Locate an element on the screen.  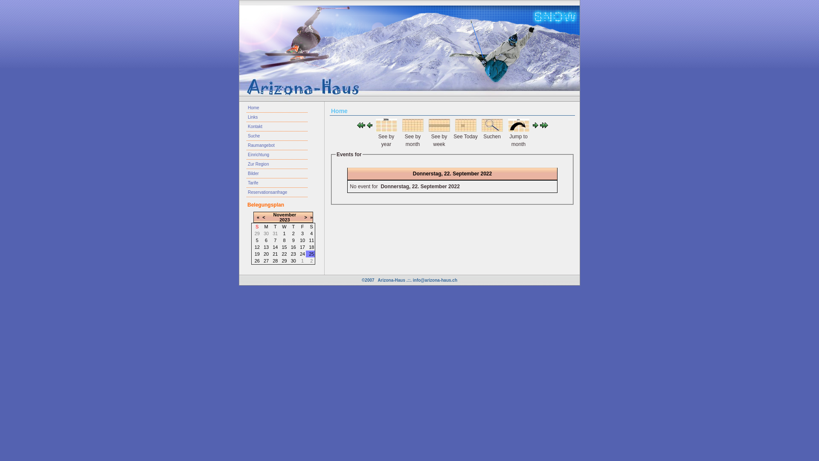
See Today is located at coordinates (465, 130).